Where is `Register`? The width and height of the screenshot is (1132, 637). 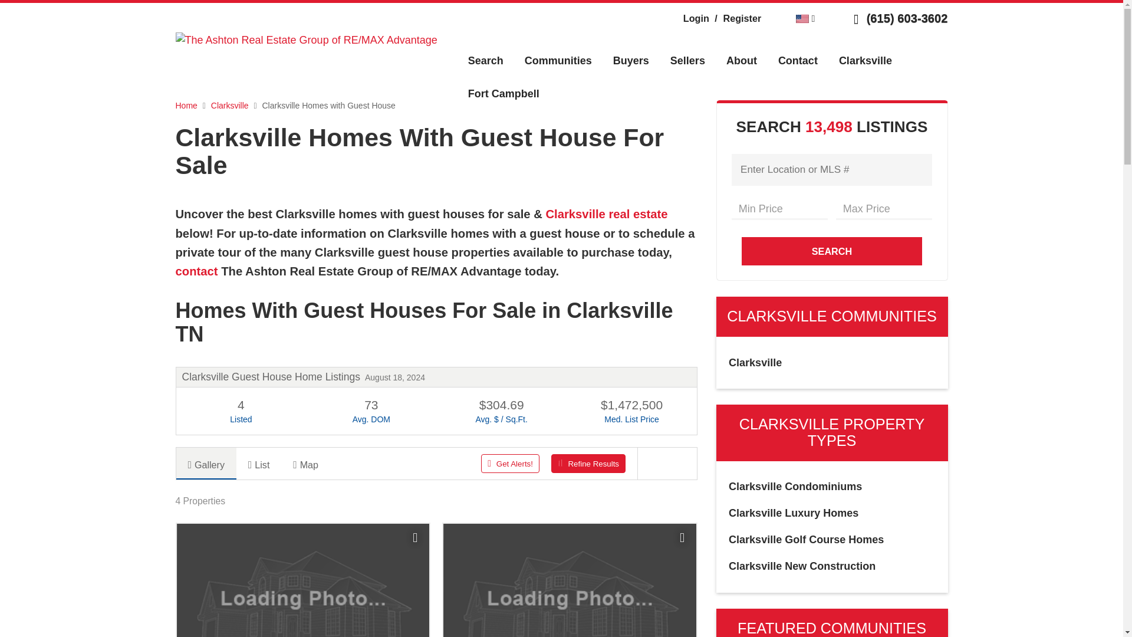
Register is located at coordinates (736, 18).